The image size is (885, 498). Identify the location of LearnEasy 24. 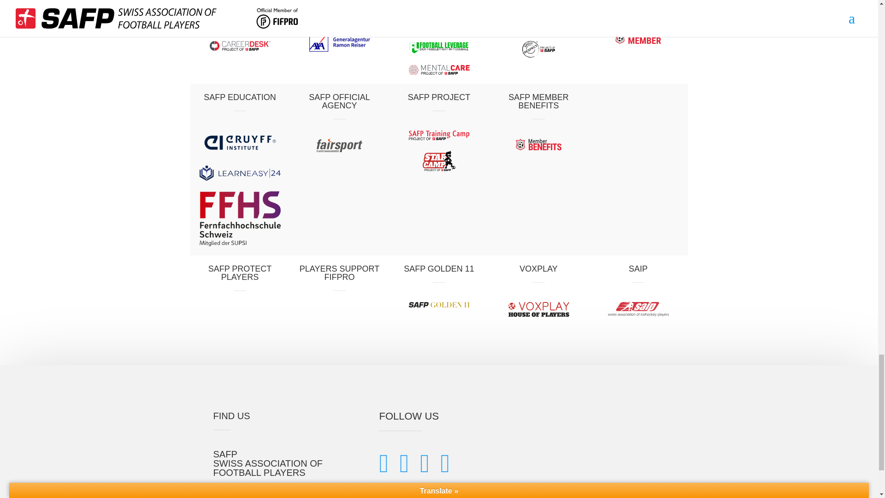
(240, 173).